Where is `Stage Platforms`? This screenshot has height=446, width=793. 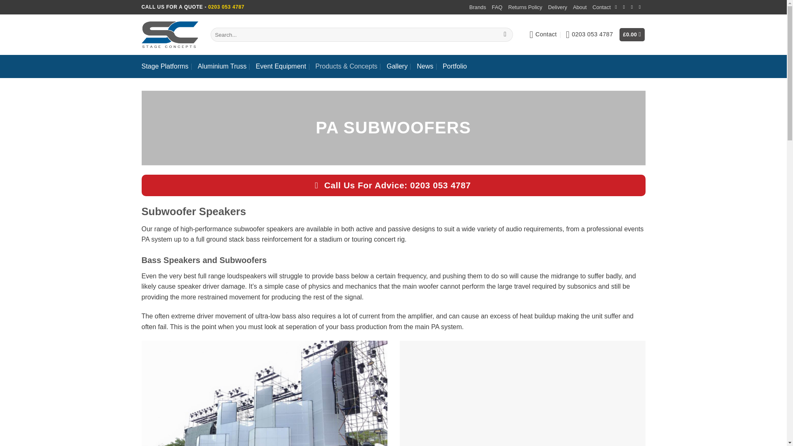
Stage Platforms is located at coordinates (164, 66).